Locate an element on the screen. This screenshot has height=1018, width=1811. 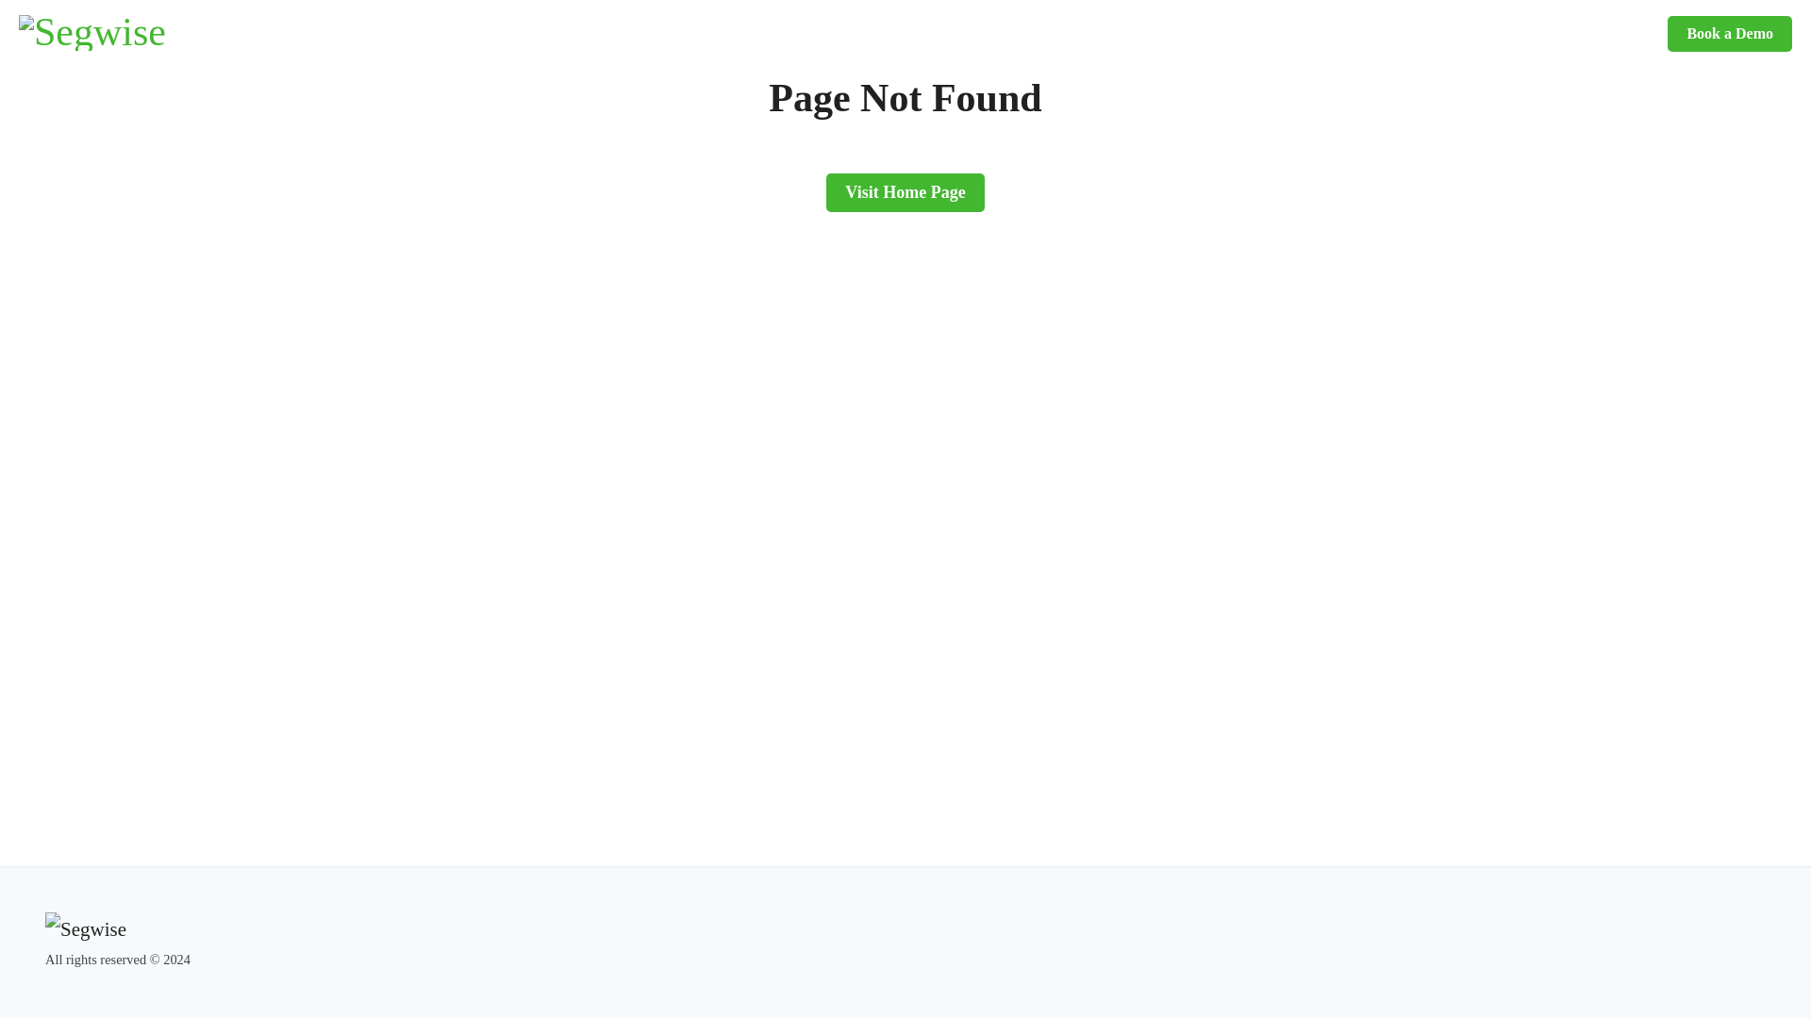
Visit Home Page is located at coordinates (904, 192).